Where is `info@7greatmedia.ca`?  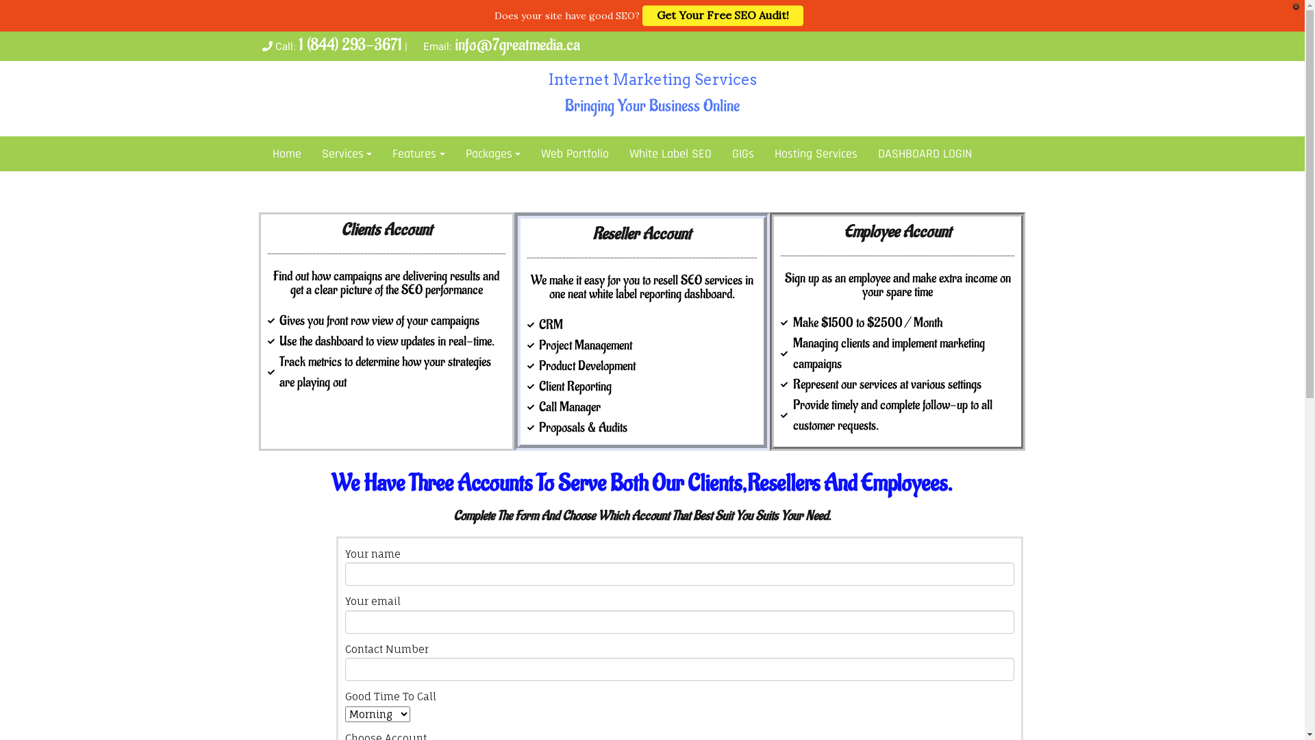
info@7greatmedia.ca is located at coordinates (518, 45).